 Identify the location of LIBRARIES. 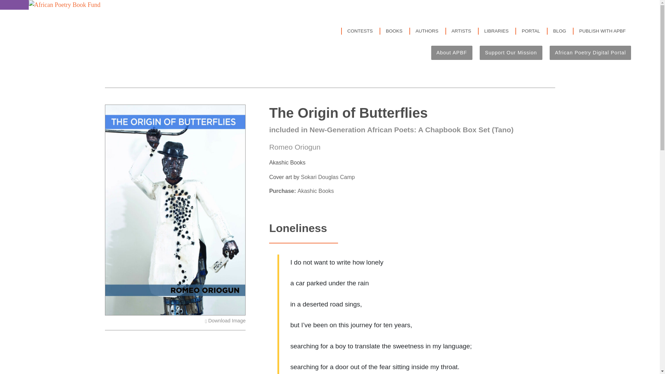
(496, 31).